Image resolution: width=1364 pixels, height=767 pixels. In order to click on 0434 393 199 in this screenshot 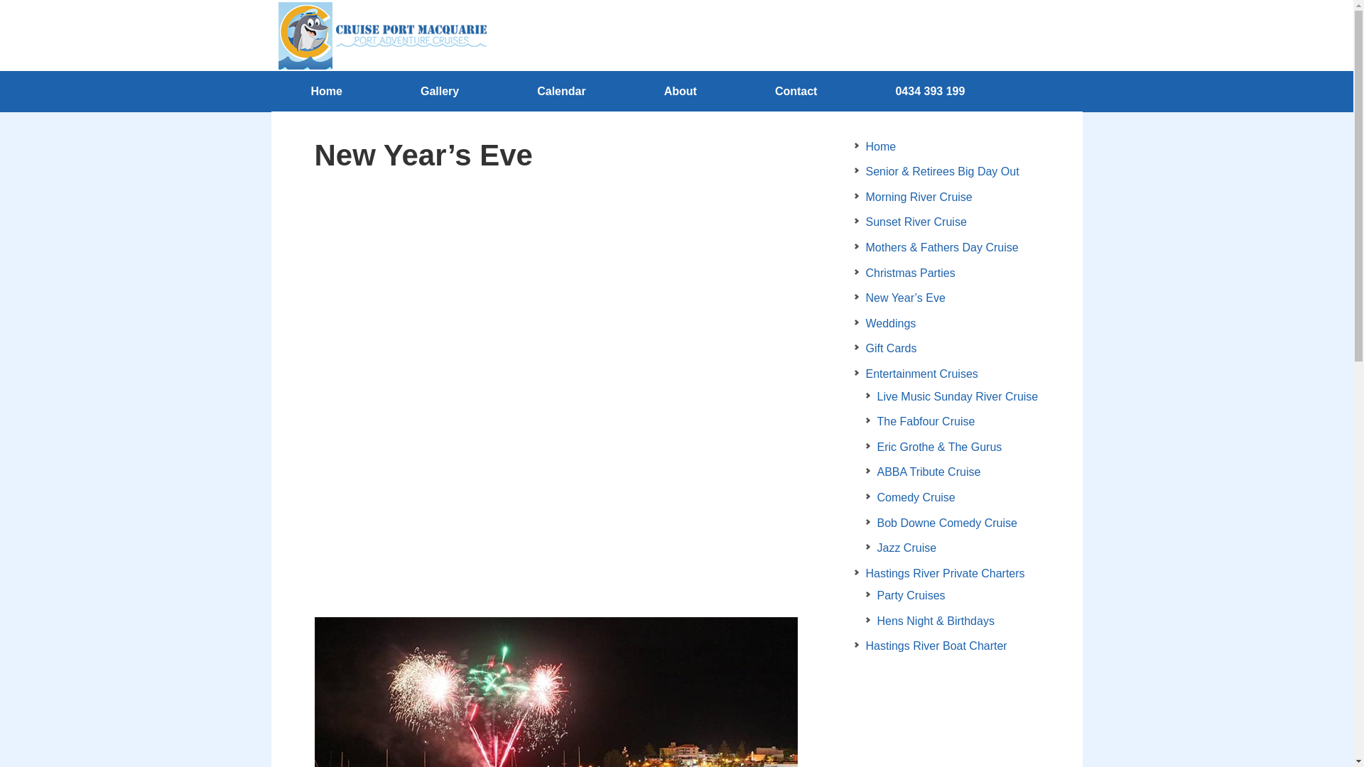, I will do `click(930, 92)`.